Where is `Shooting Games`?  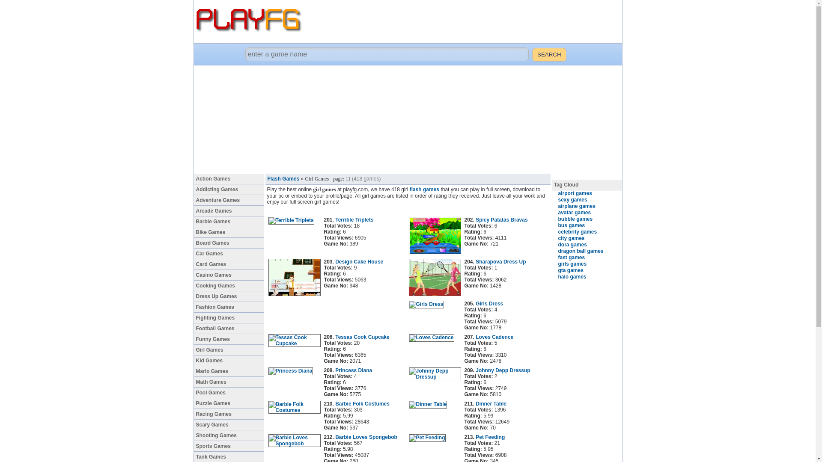 Shooting Games is located at coordinates (229, 435).